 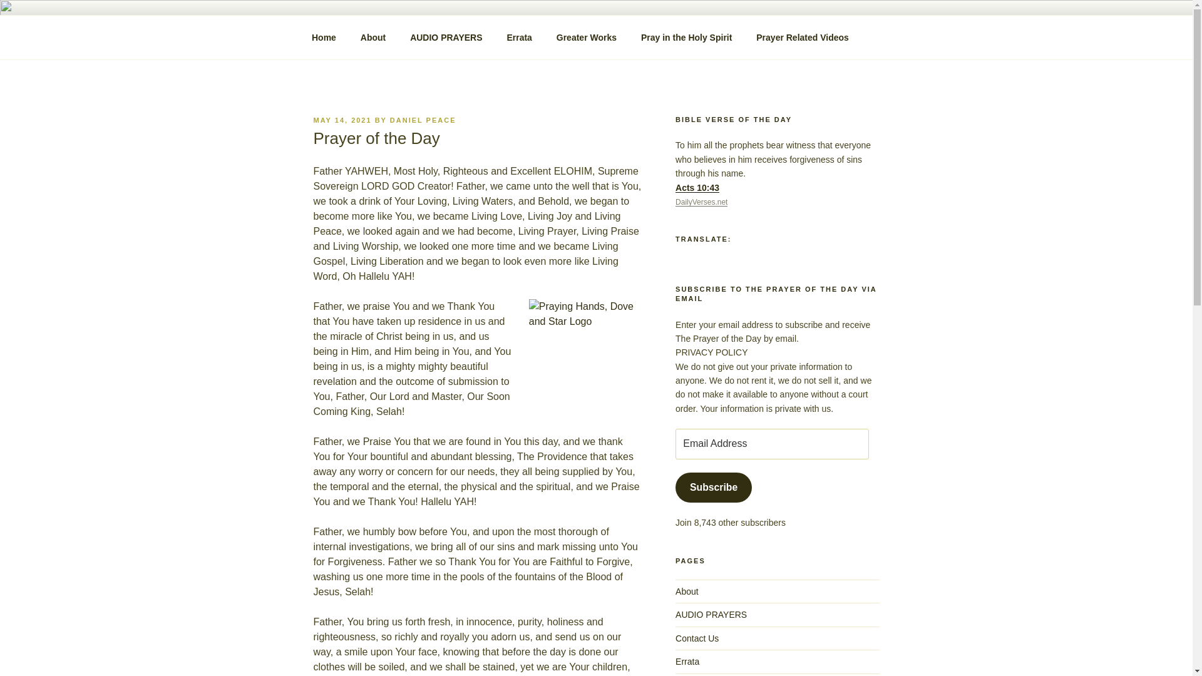 I want to click on Prayer Related Videos, so click(x=803, y=38).